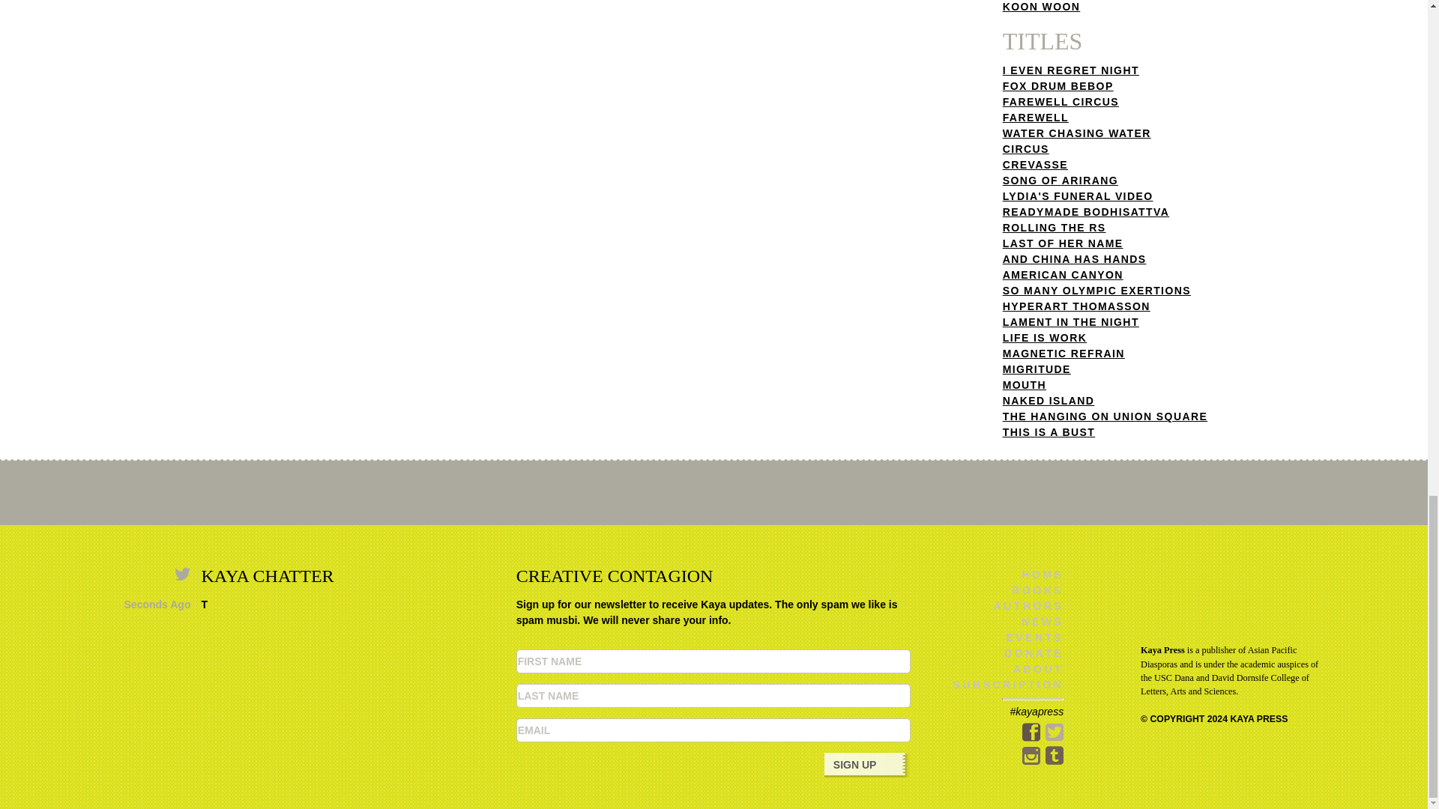  What do you see at coordinates (714, 695) in the screenshot?
I see `Last Name` at bounding box center [714, 695].